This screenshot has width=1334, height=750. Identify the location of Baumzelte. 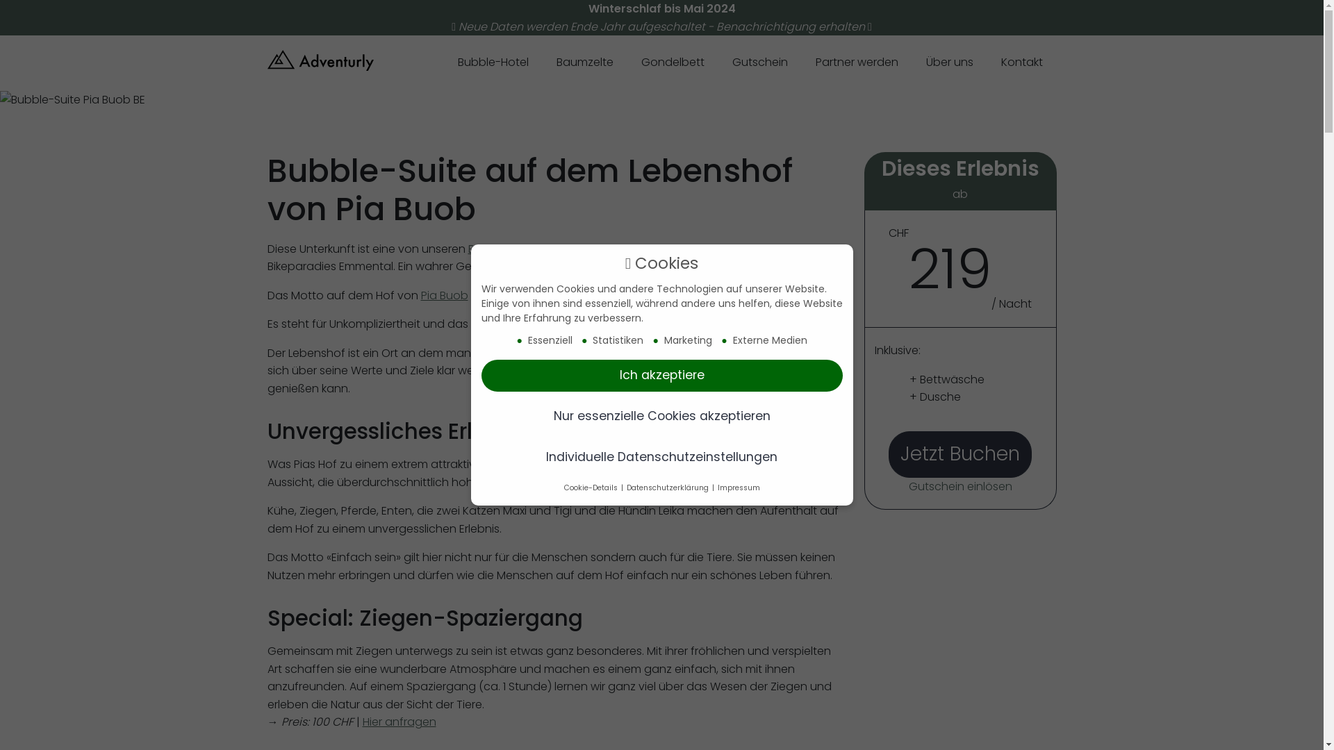
(584, 64).